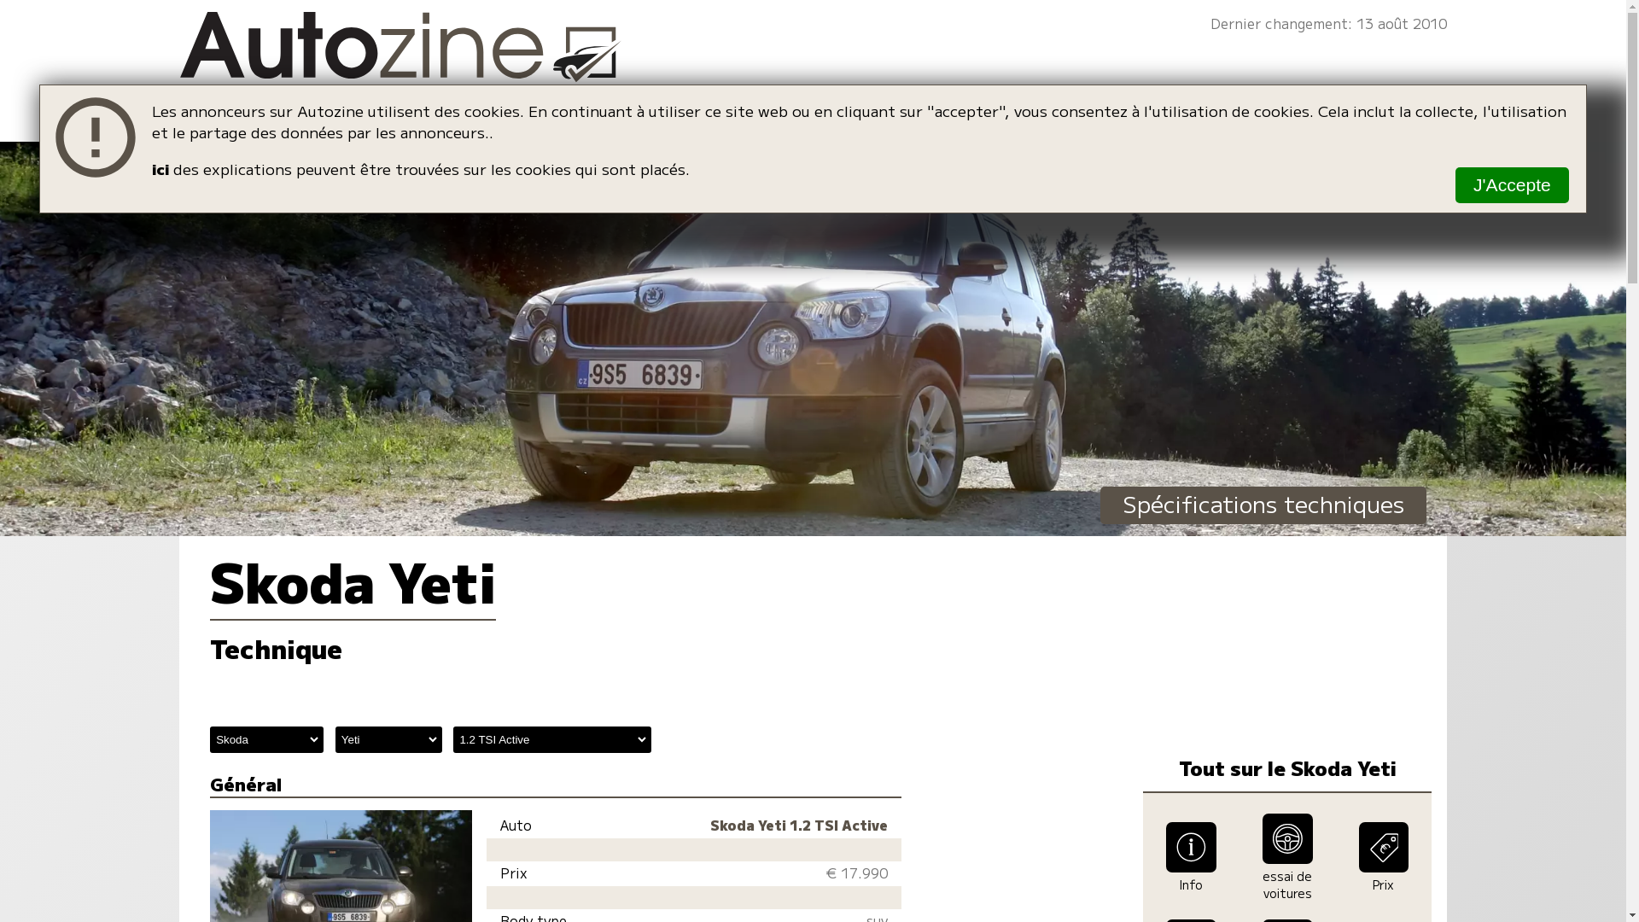  I want to click on COMPARER, so click(932, 142).